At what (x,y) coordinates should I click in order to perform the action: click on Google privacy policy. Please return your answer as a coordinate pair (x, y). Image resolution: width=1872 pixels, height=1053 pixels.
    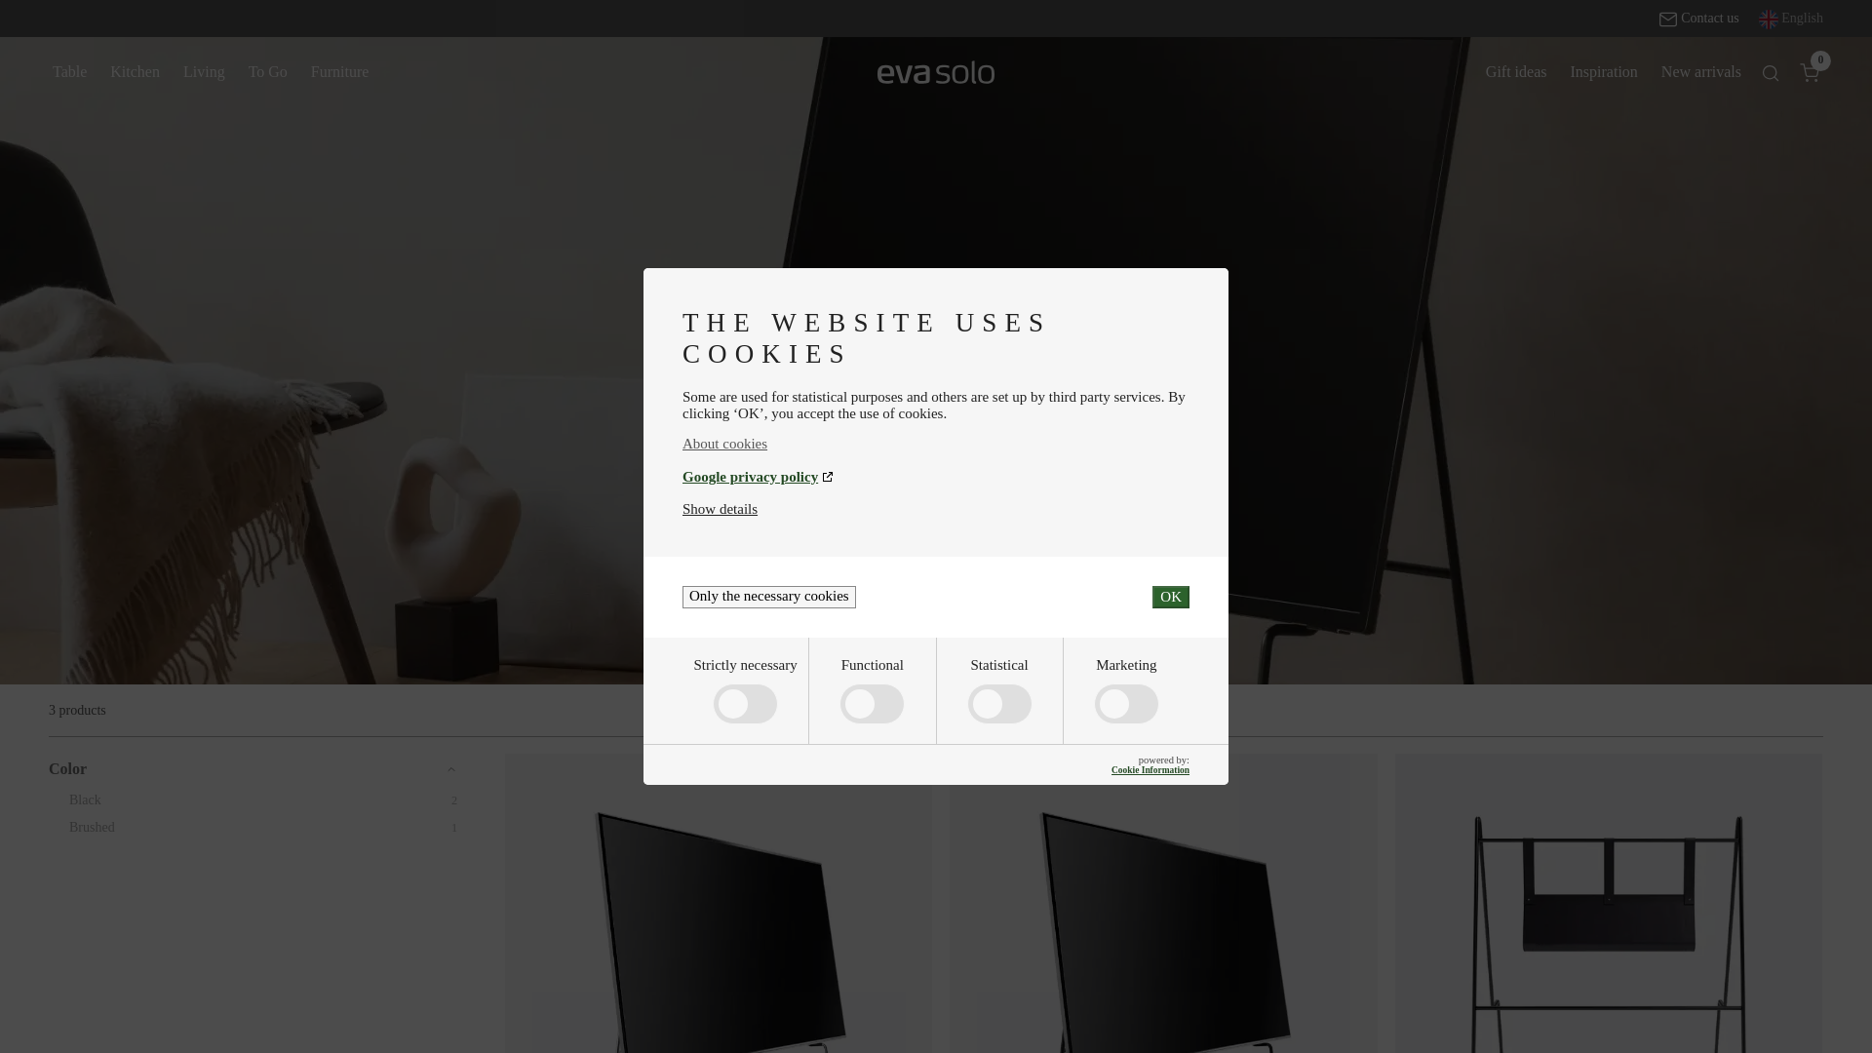
    Looking at the image, I should click on (936, 476).